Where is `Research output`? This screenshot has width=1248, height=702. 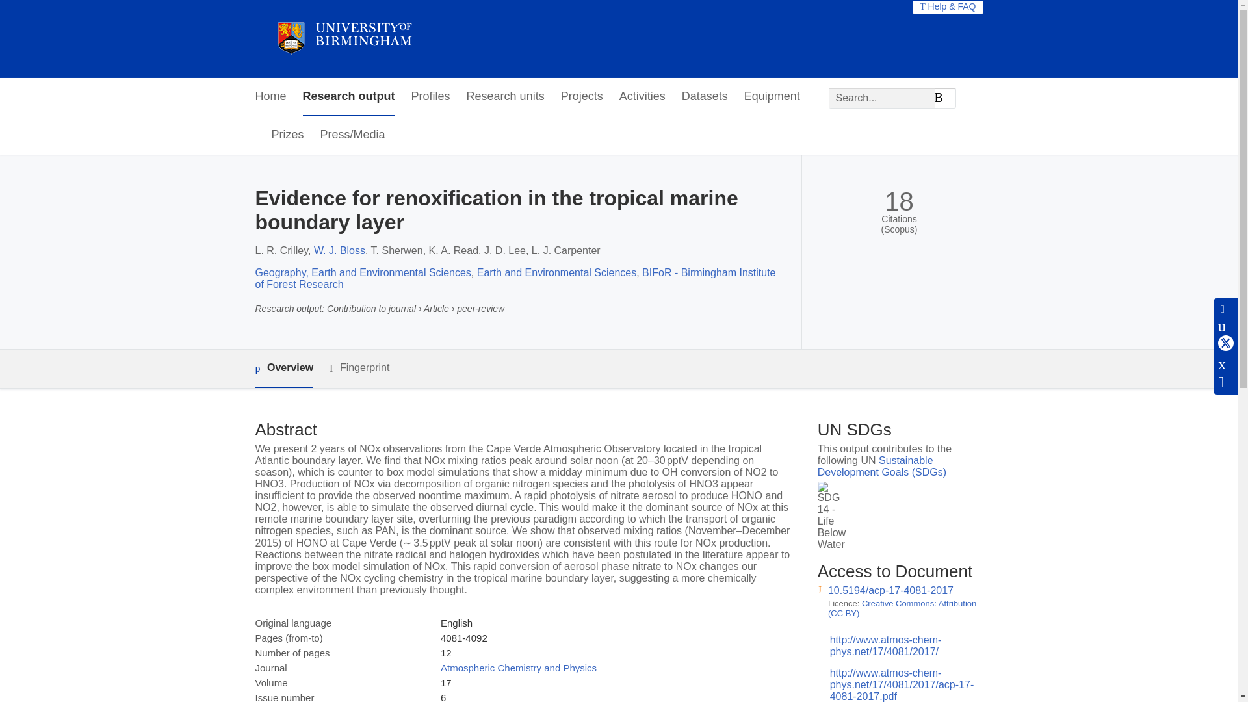
Research output is located at coordinates (349, 97).